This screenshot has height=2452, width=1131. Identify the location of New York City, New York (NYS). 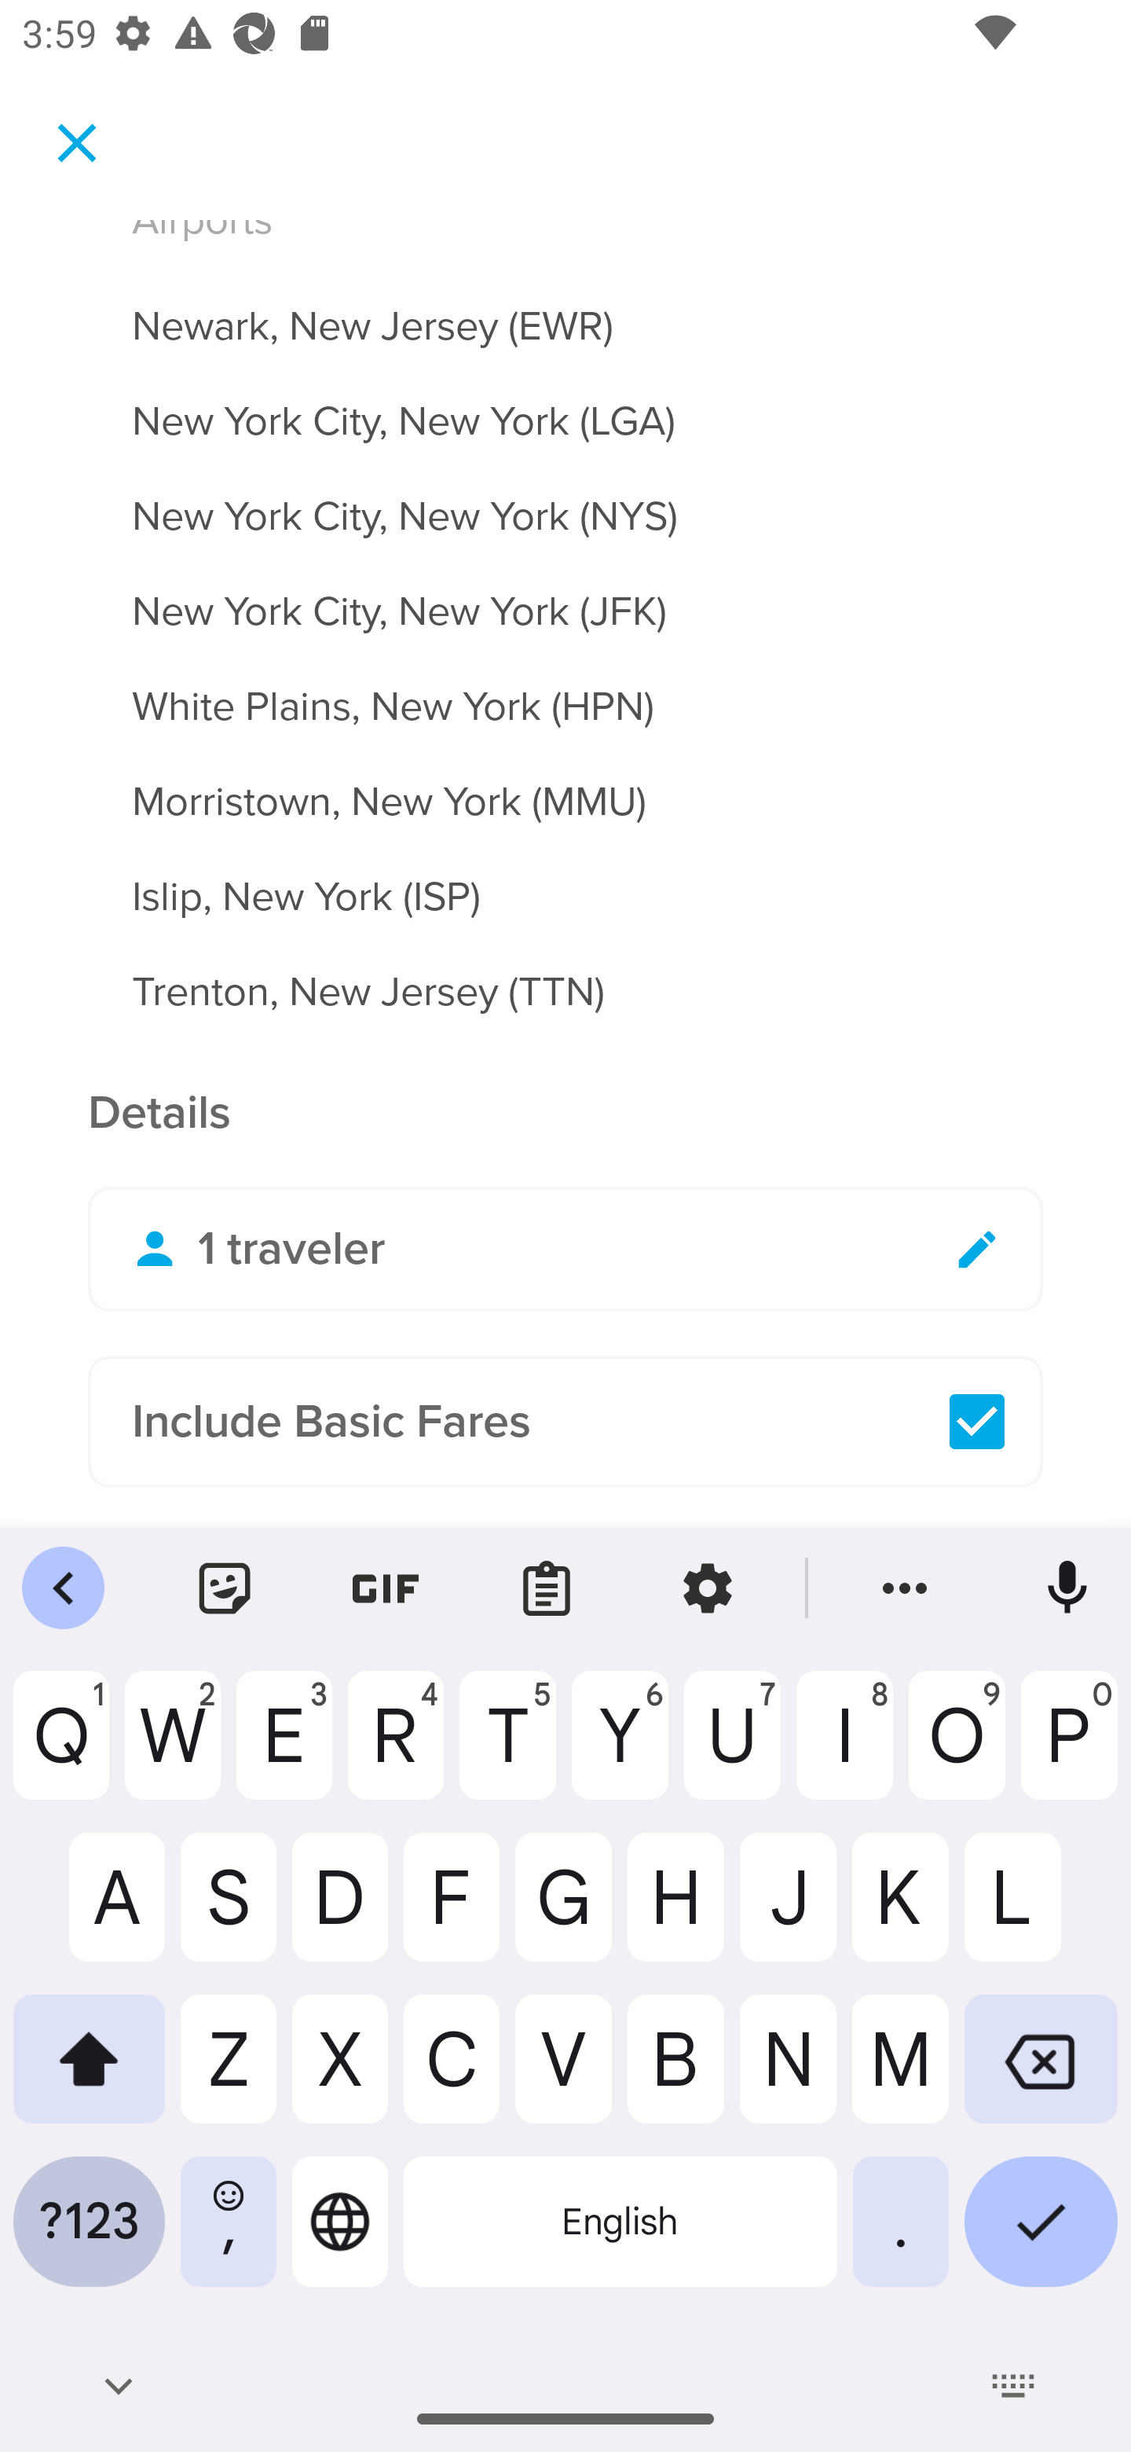
(565, 498).